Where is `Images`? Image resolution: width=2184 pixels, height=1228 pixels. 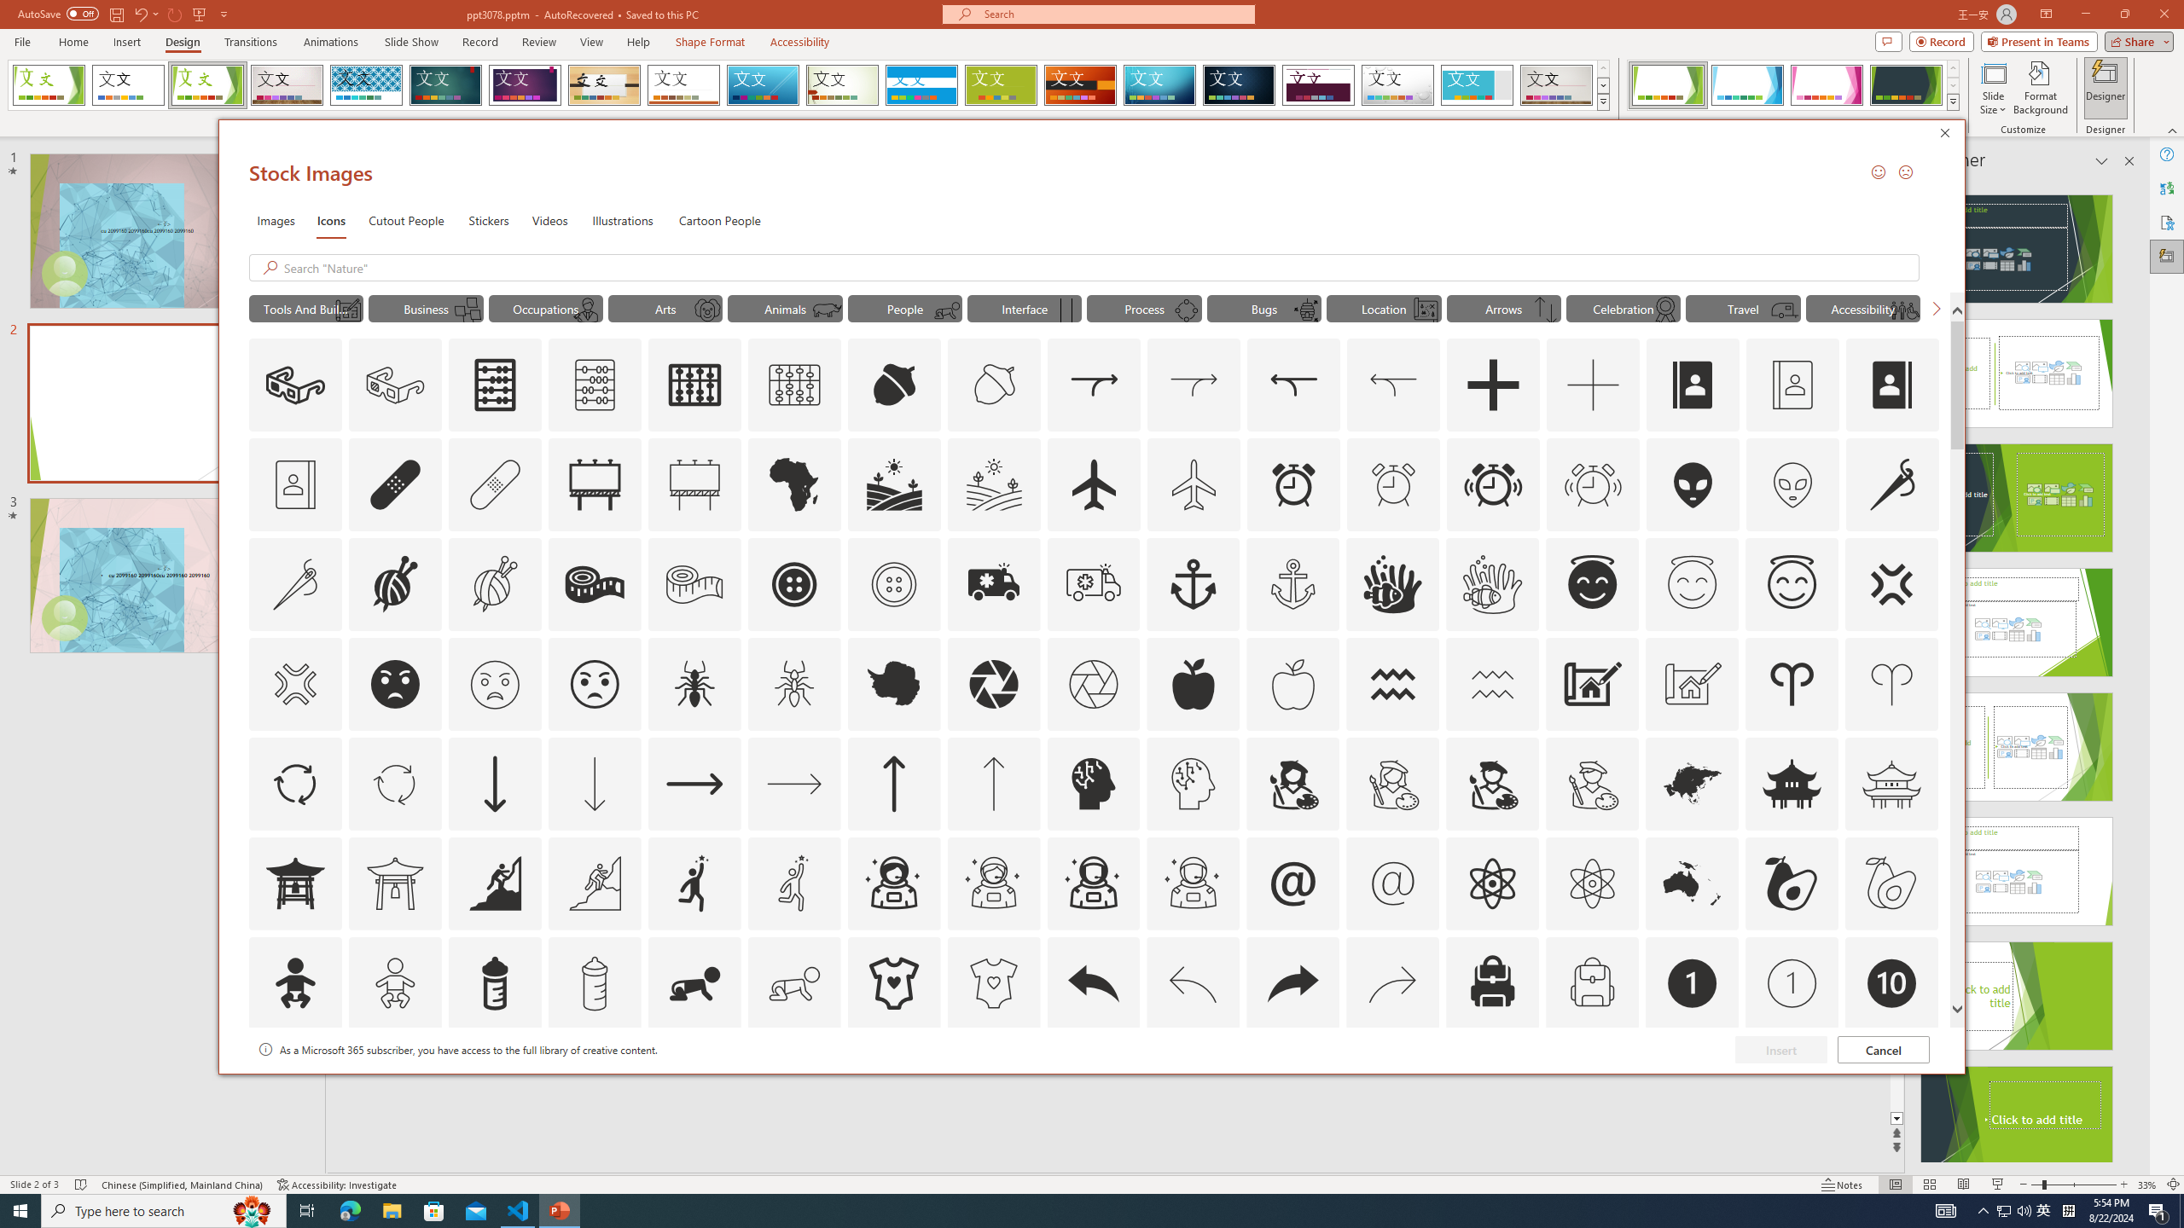 Images is located at coordinates (276, 220).